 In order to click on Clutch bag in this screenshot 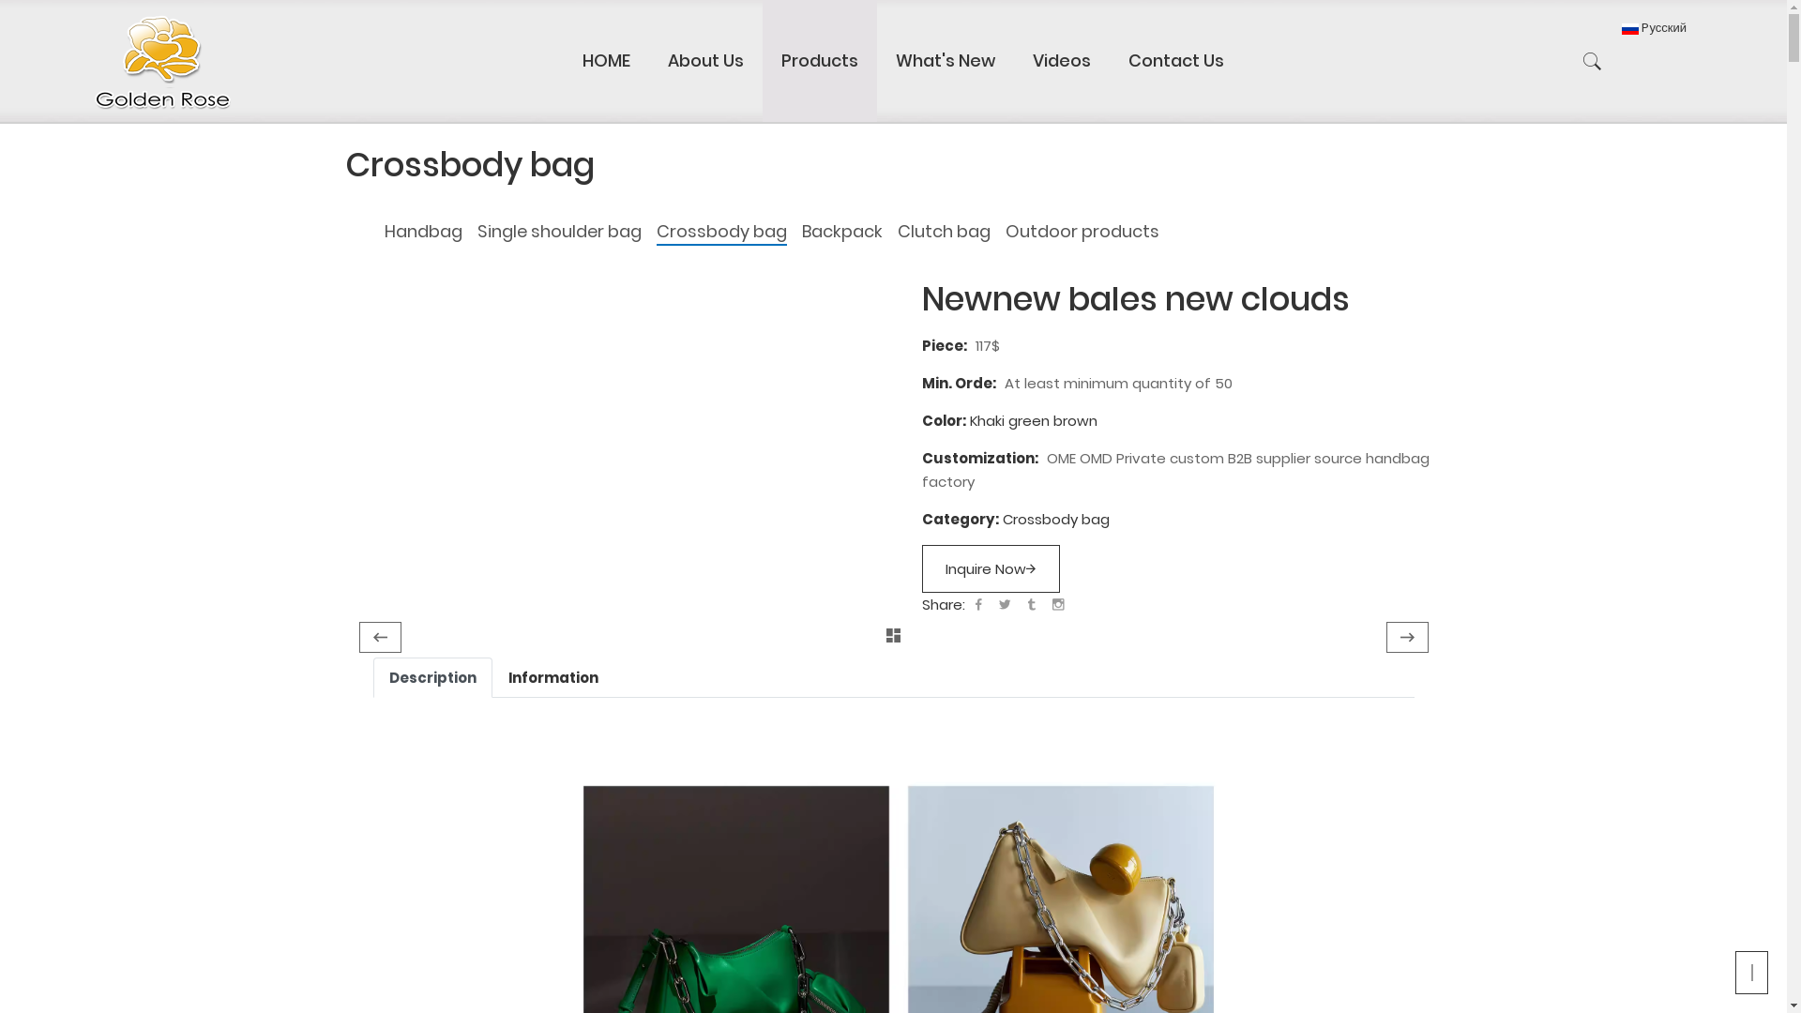, I will do `click(944, 232)`.